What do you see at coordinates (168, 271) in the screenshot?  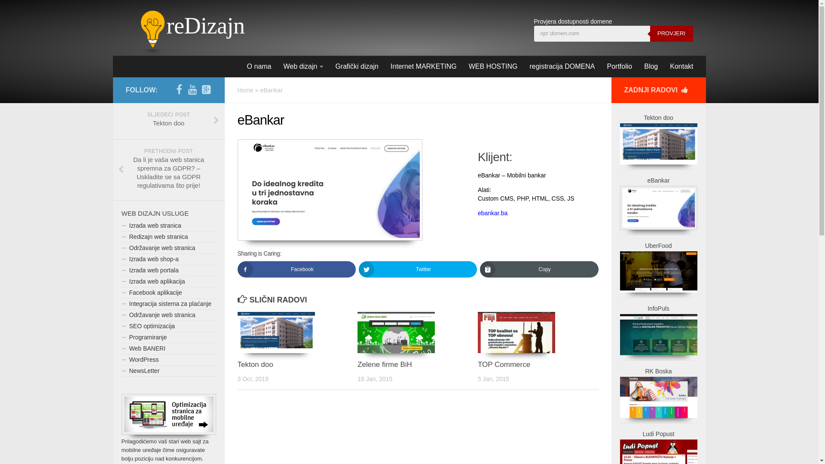 I see `Izrada web portala` at bounding box center [168, 271].